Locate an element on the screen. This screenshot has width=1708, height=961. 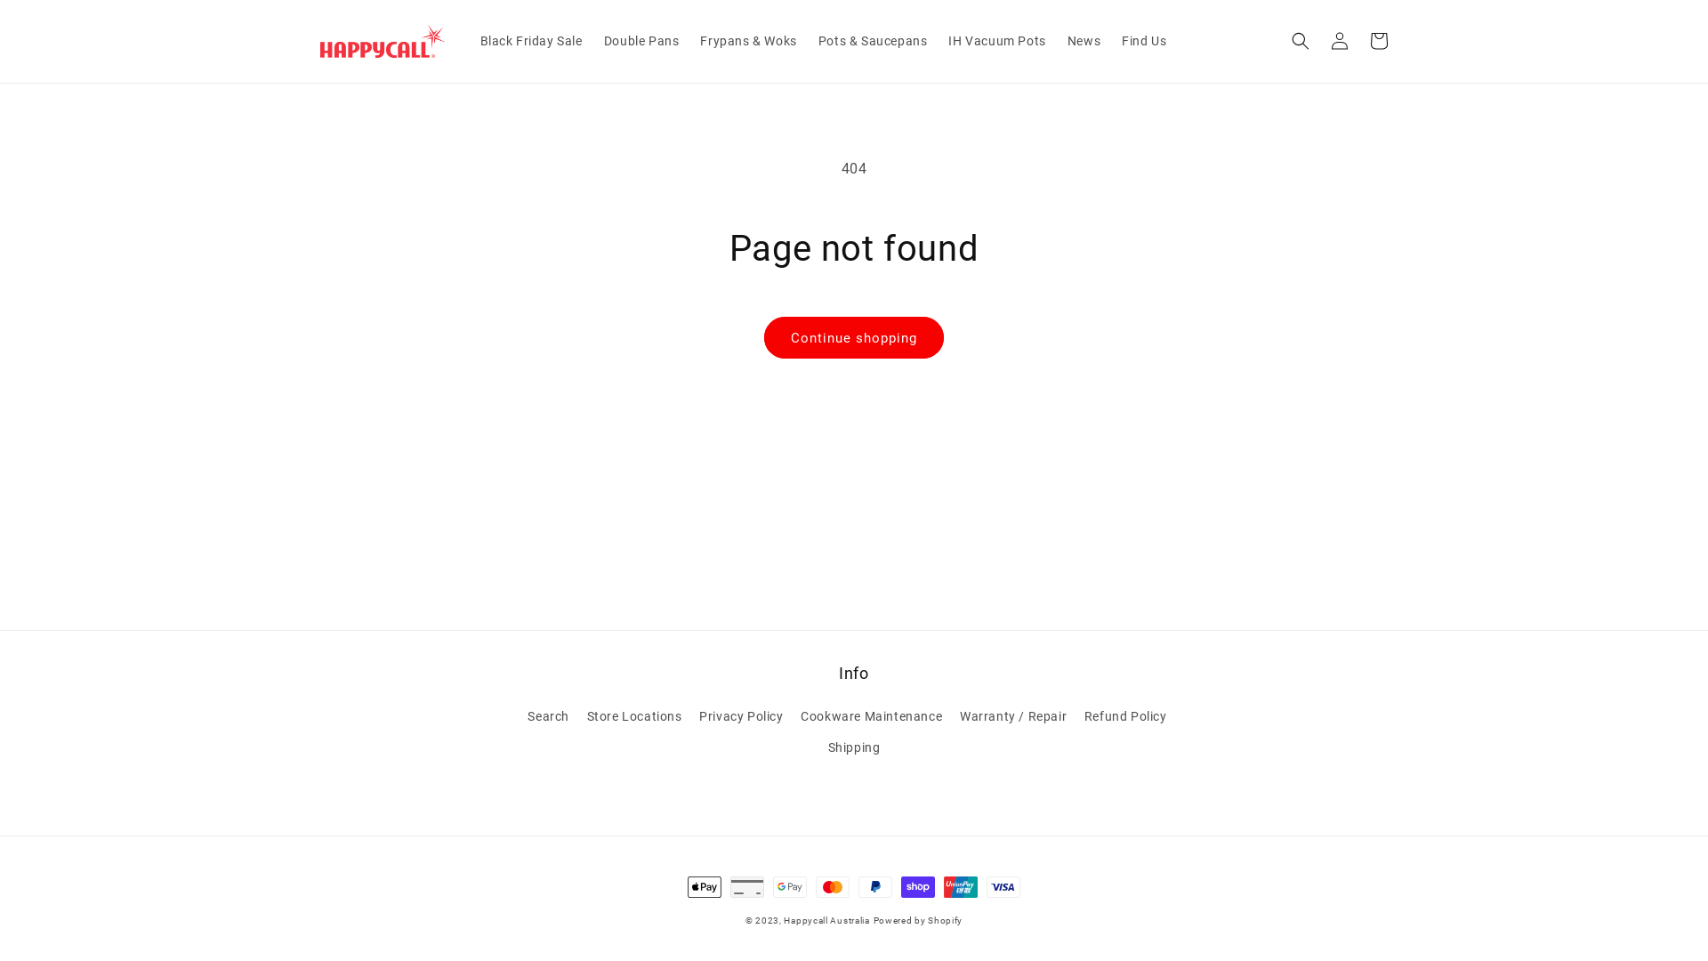
Refund Policy is located at coordinates (1126, 717).